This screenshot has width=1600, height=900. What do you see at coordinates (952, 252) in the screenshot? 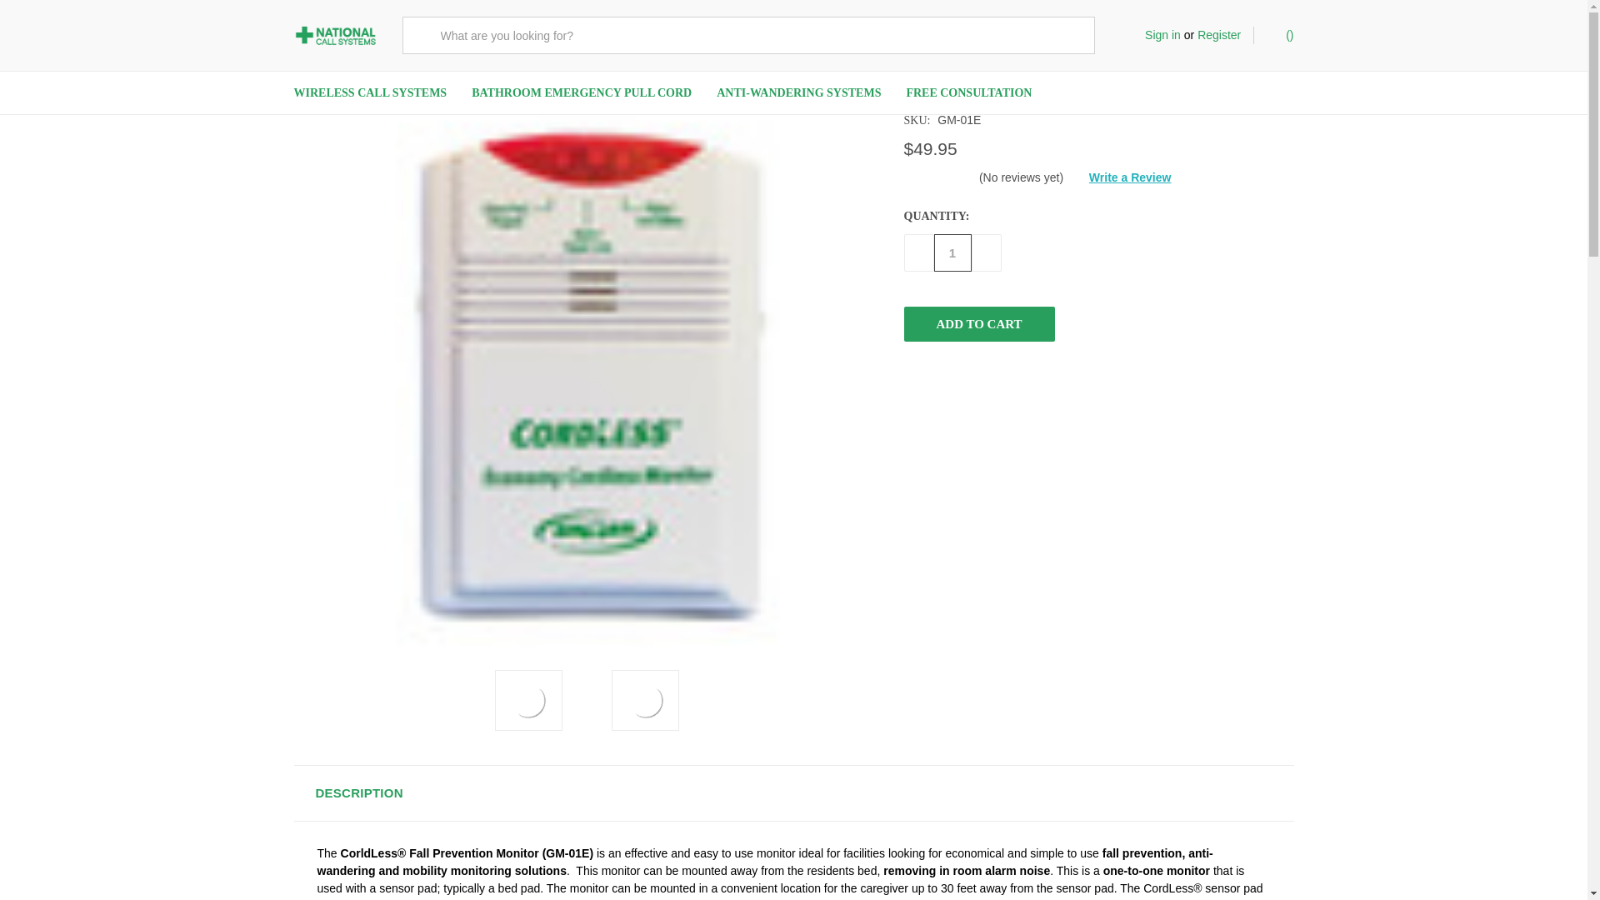
I see `1` at bounding box center [952, 252].